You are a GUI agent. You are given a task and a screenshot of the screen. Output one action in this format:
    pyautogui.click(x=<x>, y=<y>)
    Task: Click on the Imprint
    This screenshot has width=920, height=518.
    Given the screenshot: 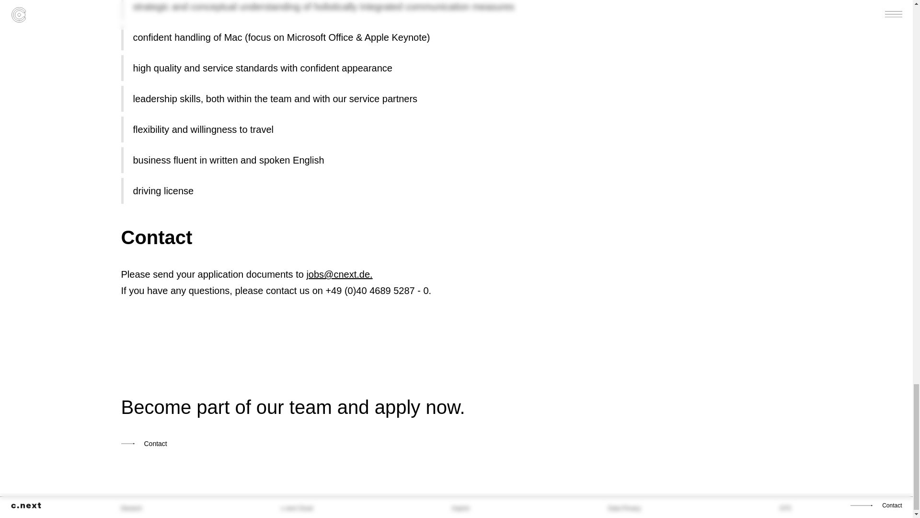 What is the action you would take?
    pyautogui.click(x=460, y=509)
    